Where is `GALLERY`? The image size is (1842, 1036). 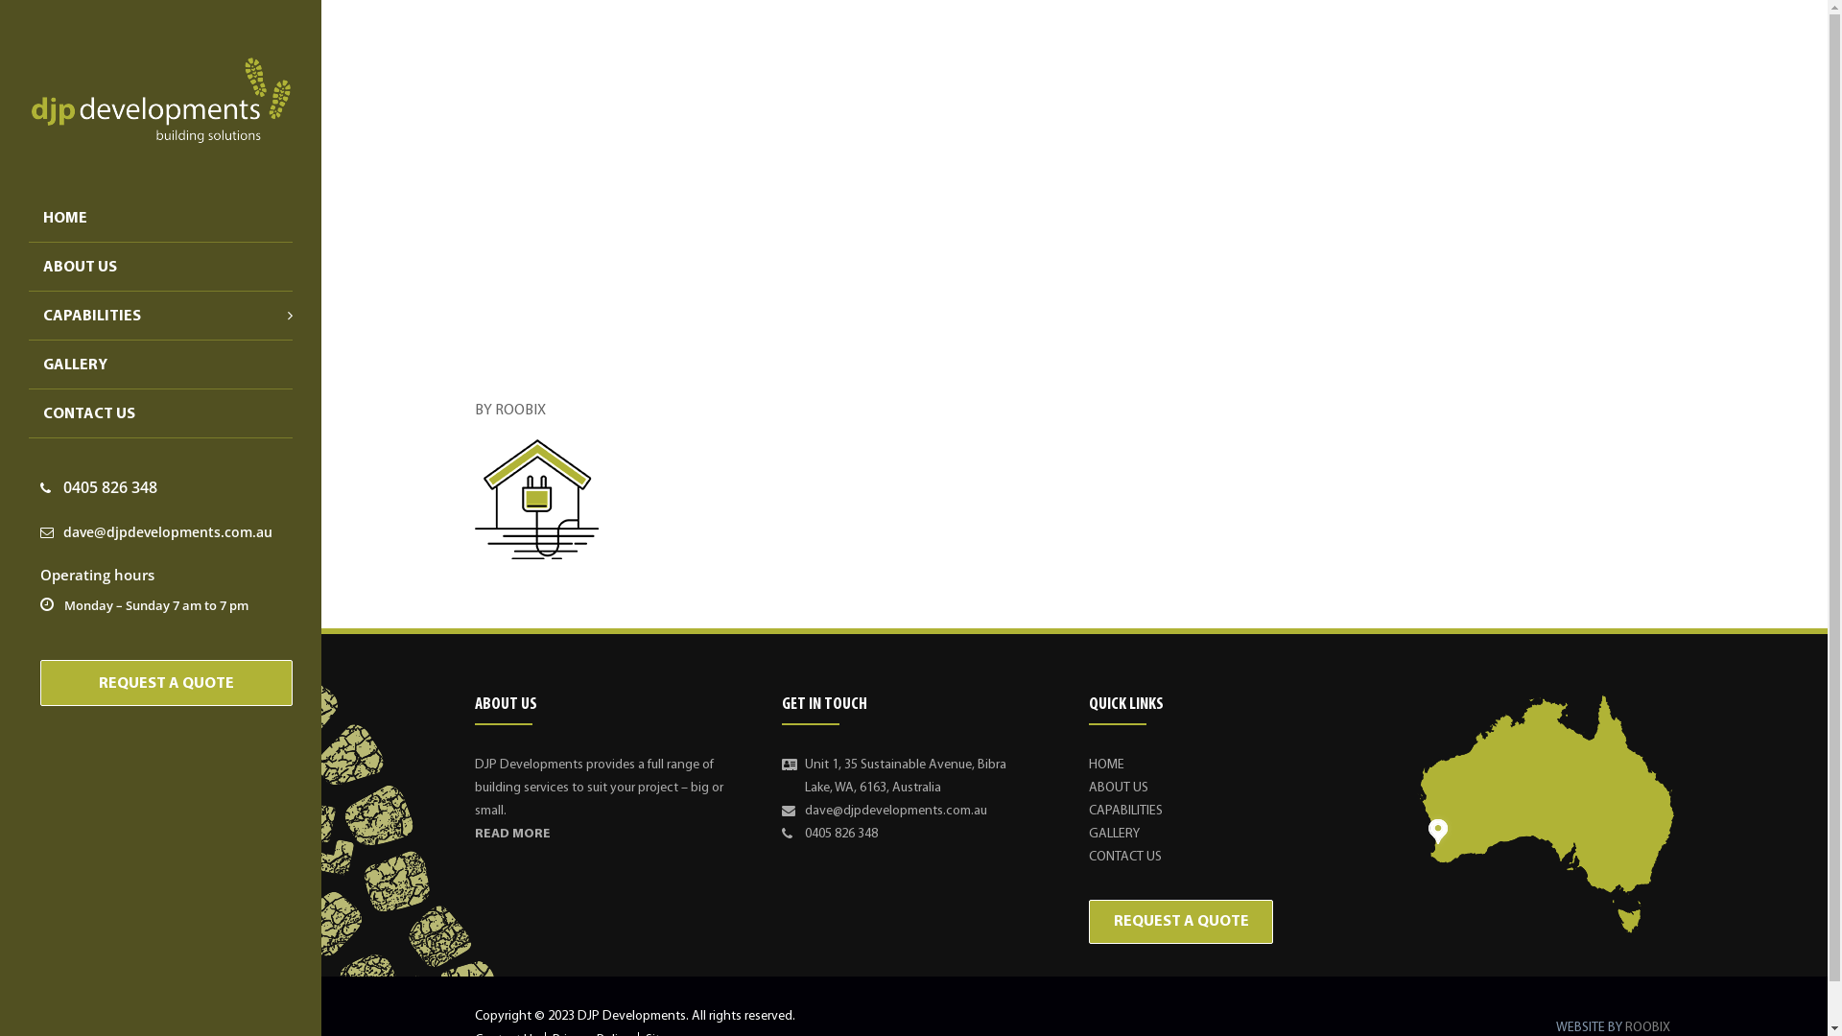 GALLERY is located at coordinates (161, 365).